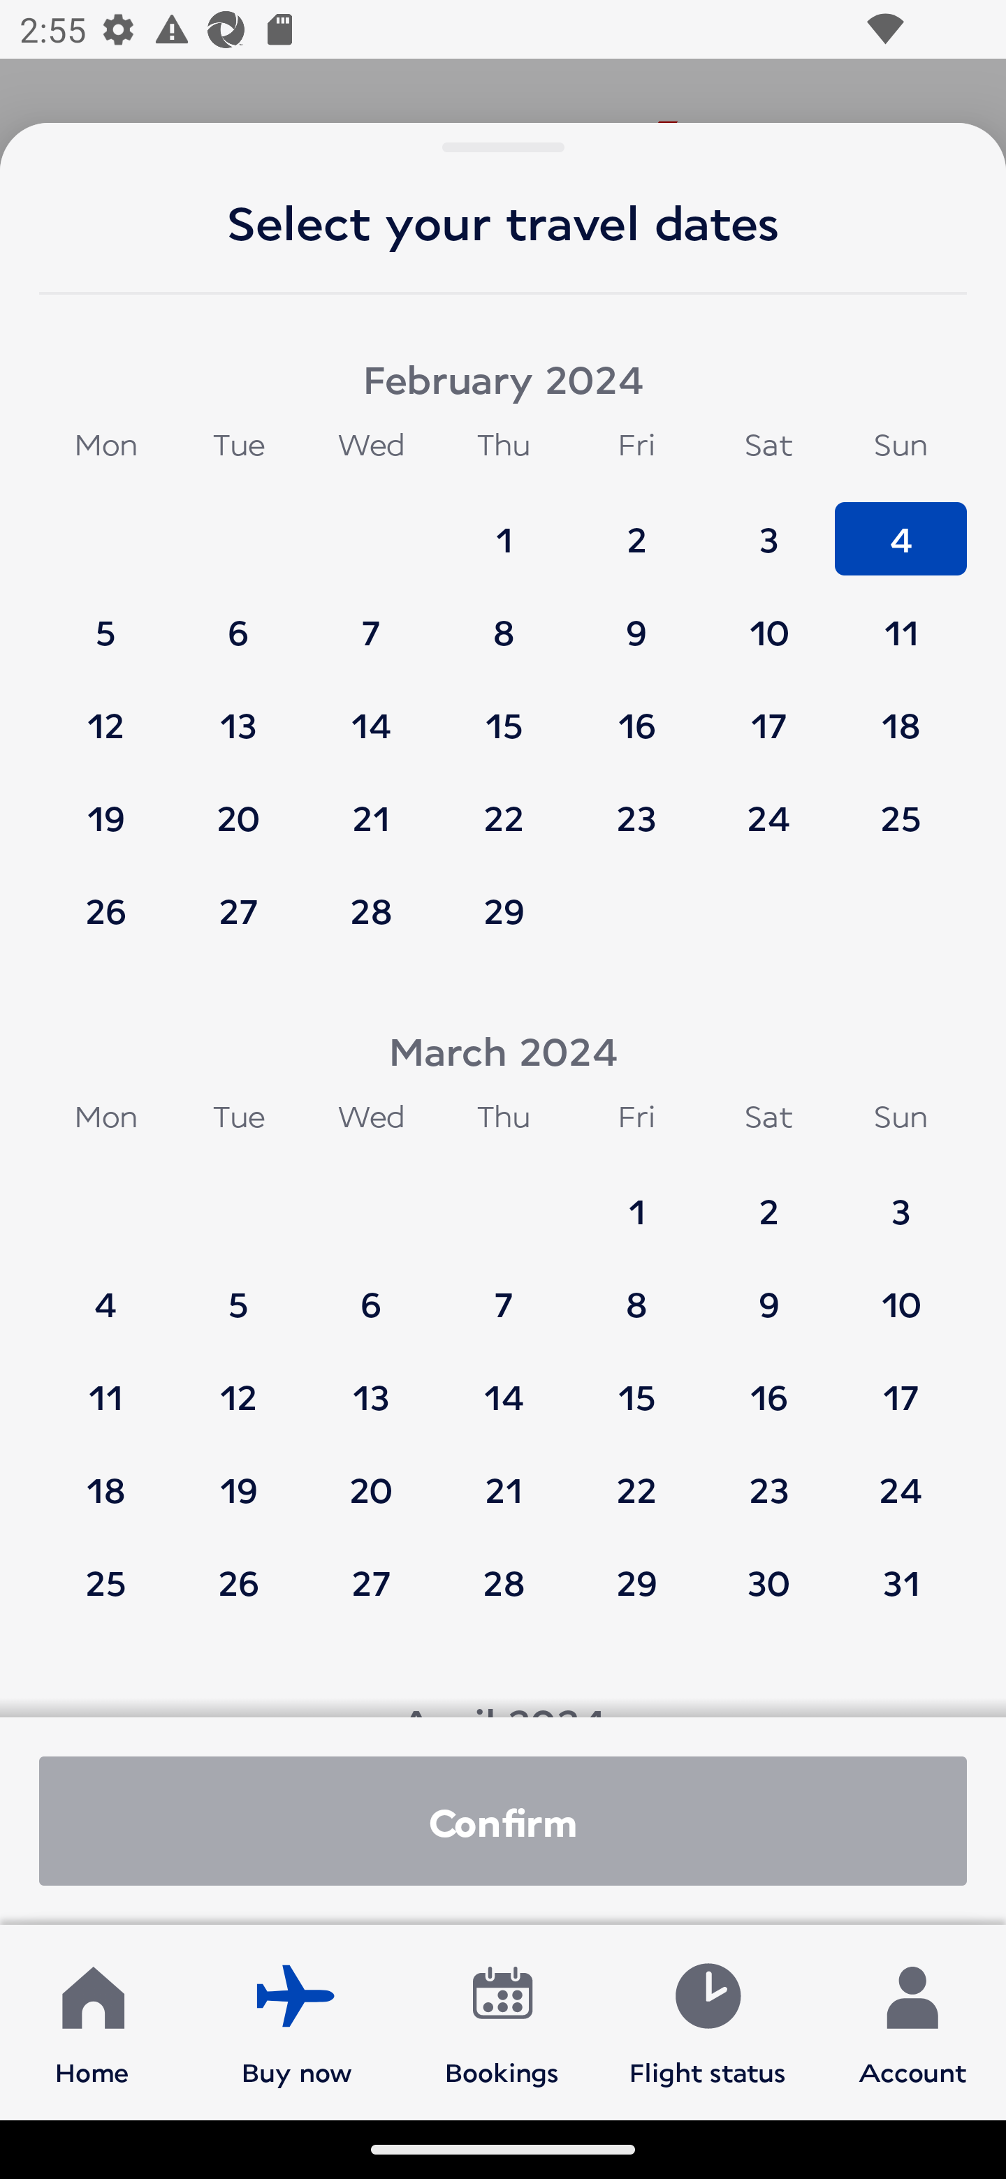 The height and width of the screenshot is (2179, 1006). What do you see at coordinates (371, 1384) in the screenshot?
I see `13` at bounding box center [371, 1384].